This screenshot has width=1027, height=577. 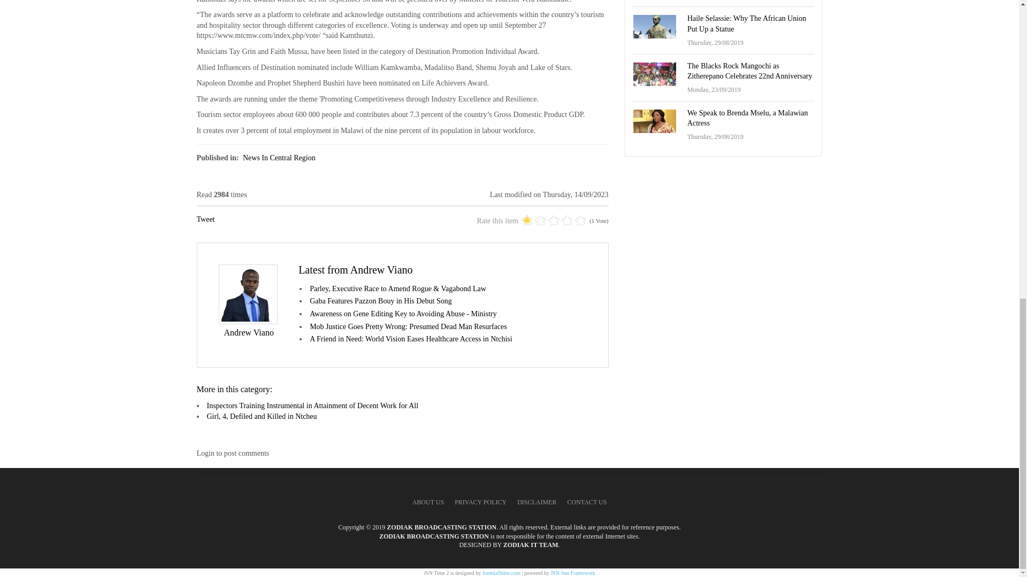 I want to click on 1 star out of 5, so click(x=527, y=220).